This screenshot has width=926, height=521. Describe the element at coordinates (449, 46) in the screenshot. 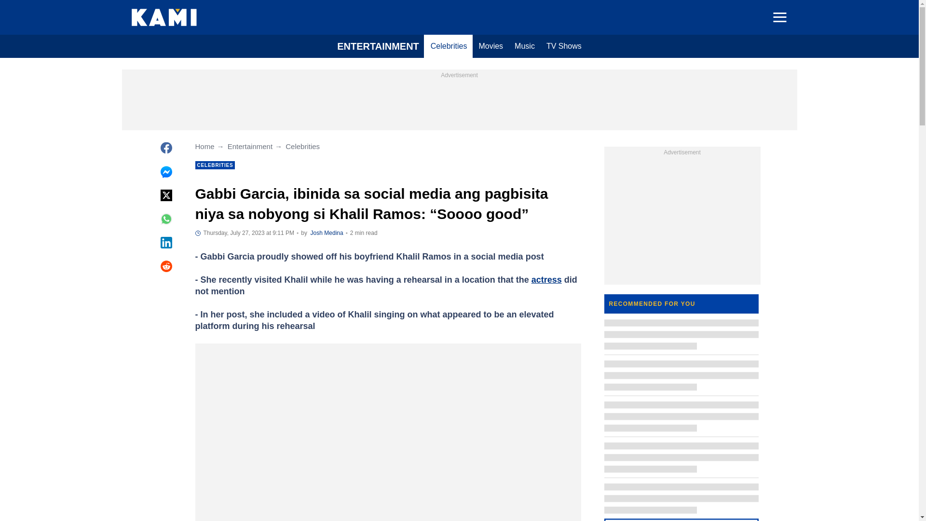

I see `Celebrities` at that location.